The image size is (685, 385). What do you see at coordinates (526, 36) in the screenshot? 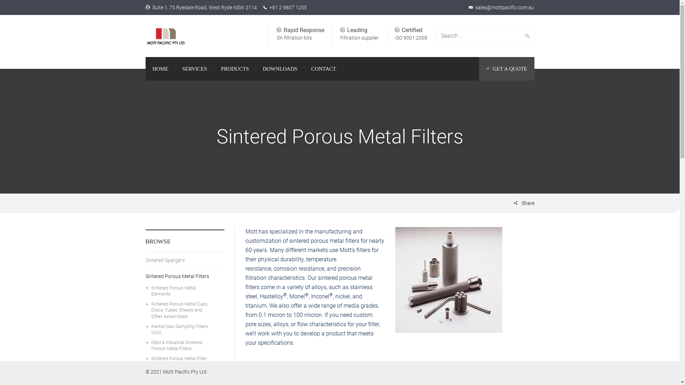
I see `Search` at bounding box center [526, 36].